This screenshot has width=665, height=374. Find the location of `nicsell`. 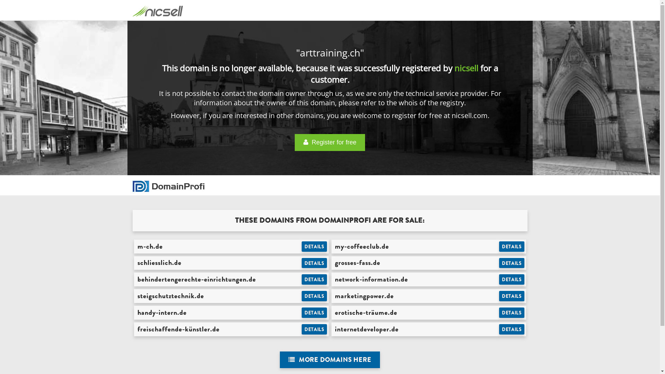

nicsell is located at coordinates (466, 68).